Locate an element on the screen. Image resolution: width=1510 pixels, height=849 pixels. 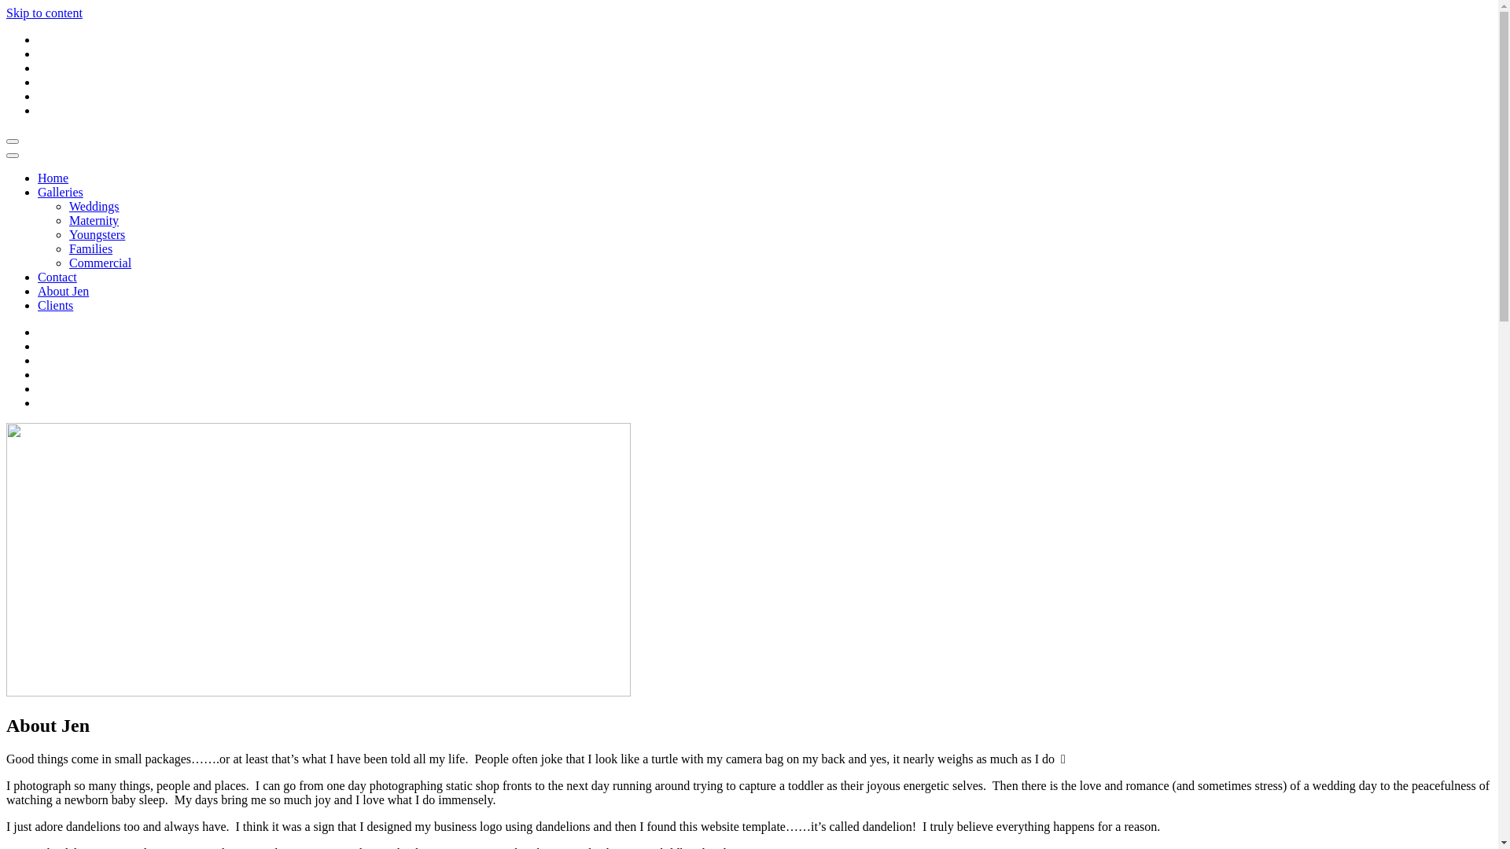
Contact is located at coordinates (57, 277).